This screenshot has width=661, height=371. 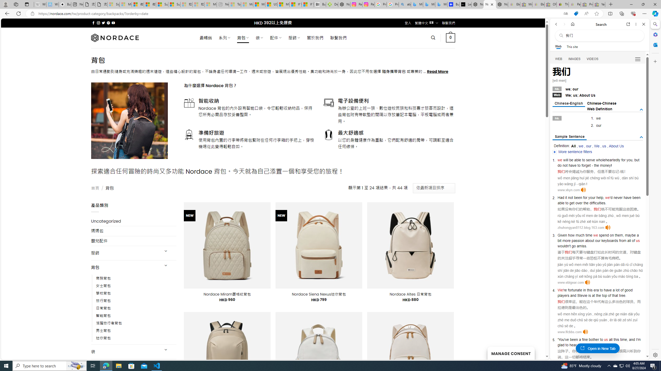 What do you see at coordinates (628, 290) in the screenshot?
I see `good` at bounding box center [628, 290].